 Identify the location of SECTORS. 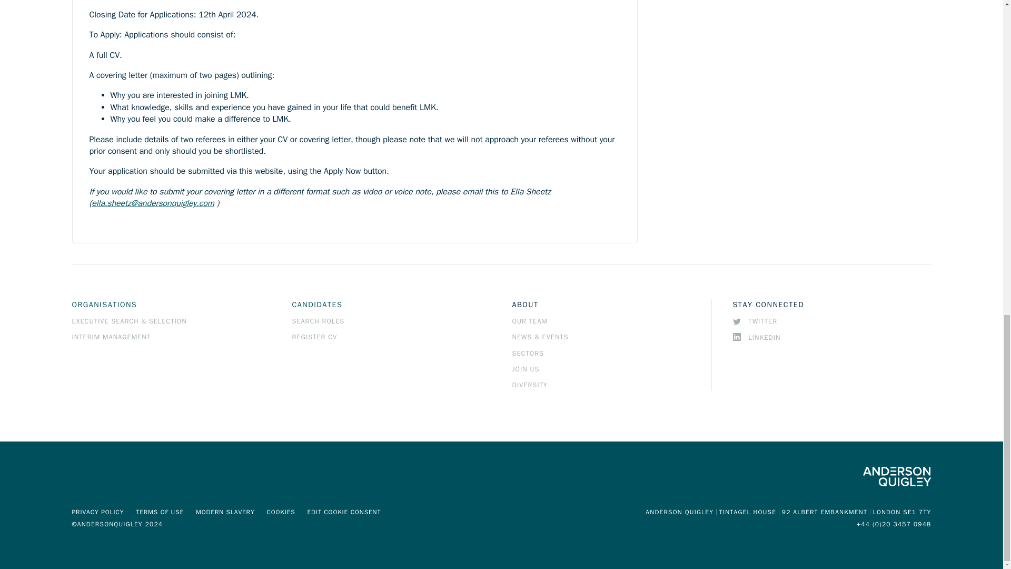
(528, 354).